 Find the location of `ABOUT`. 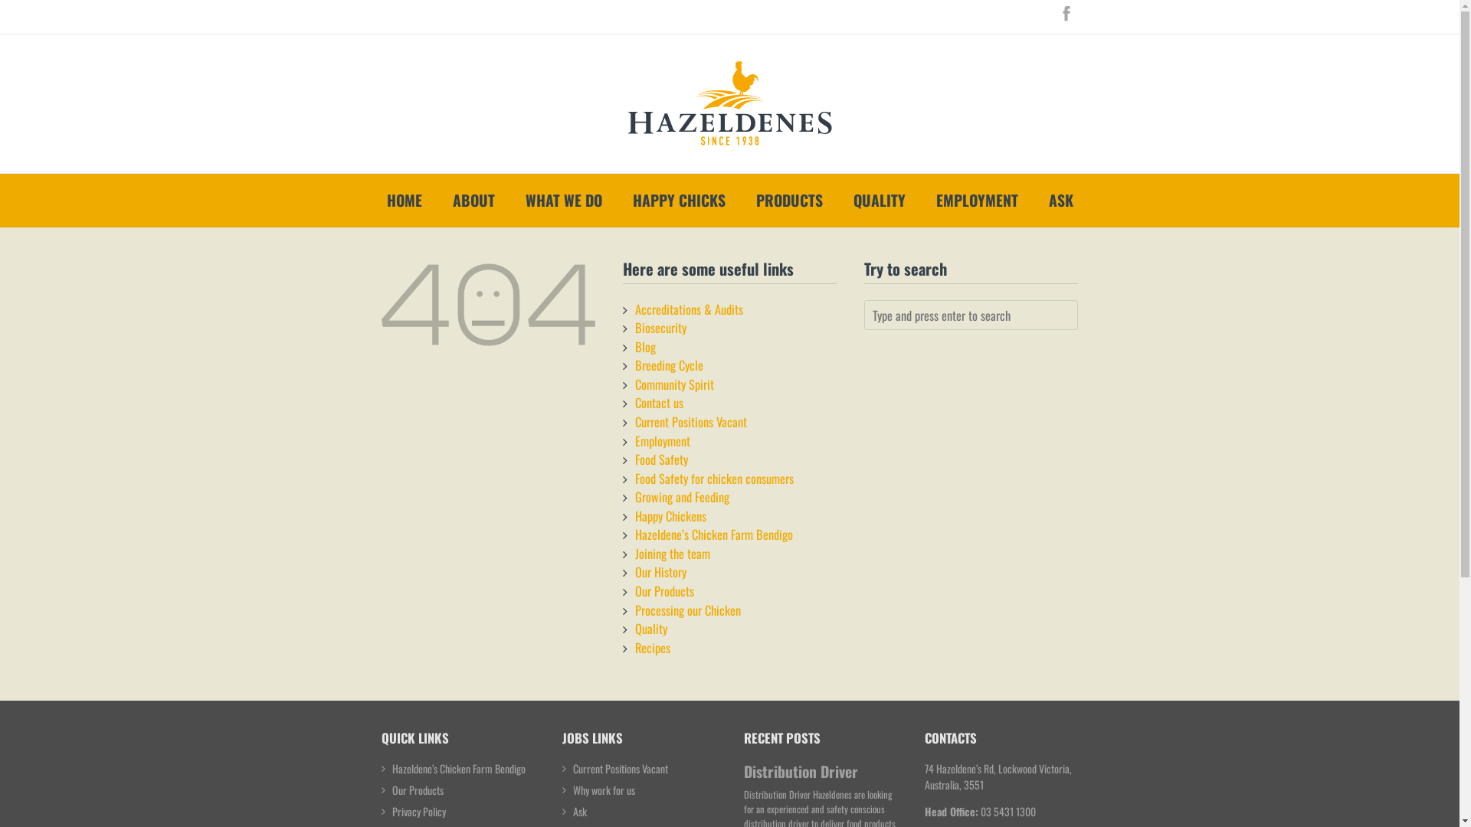

ABOUT is located at coordinates (473, 201).